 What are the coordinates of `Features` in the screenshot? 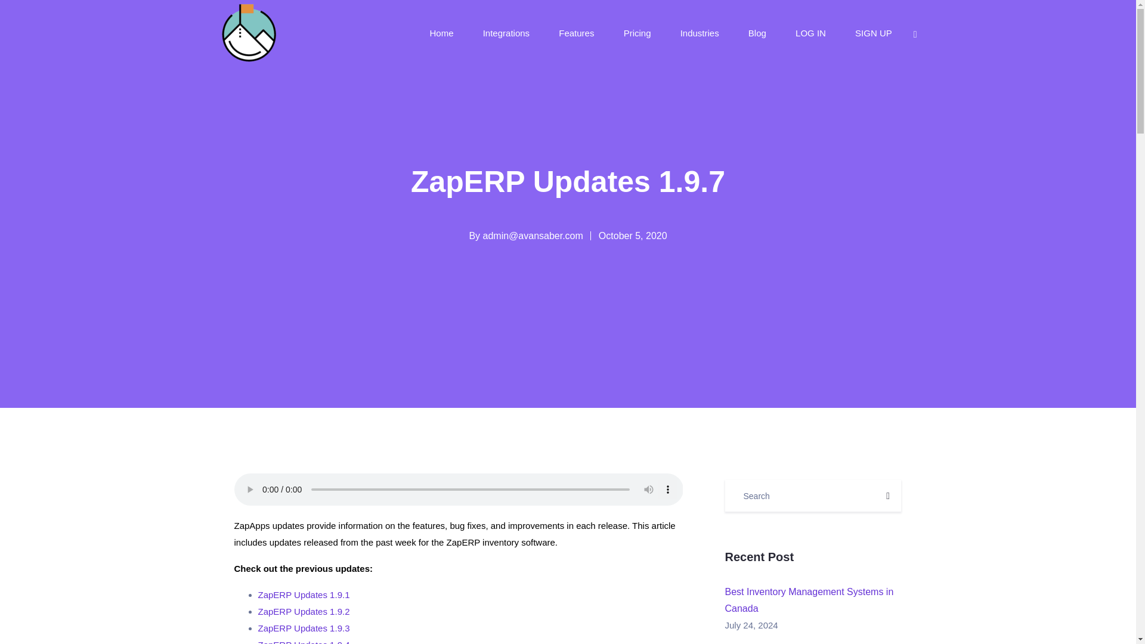 It's located at (577, 32).